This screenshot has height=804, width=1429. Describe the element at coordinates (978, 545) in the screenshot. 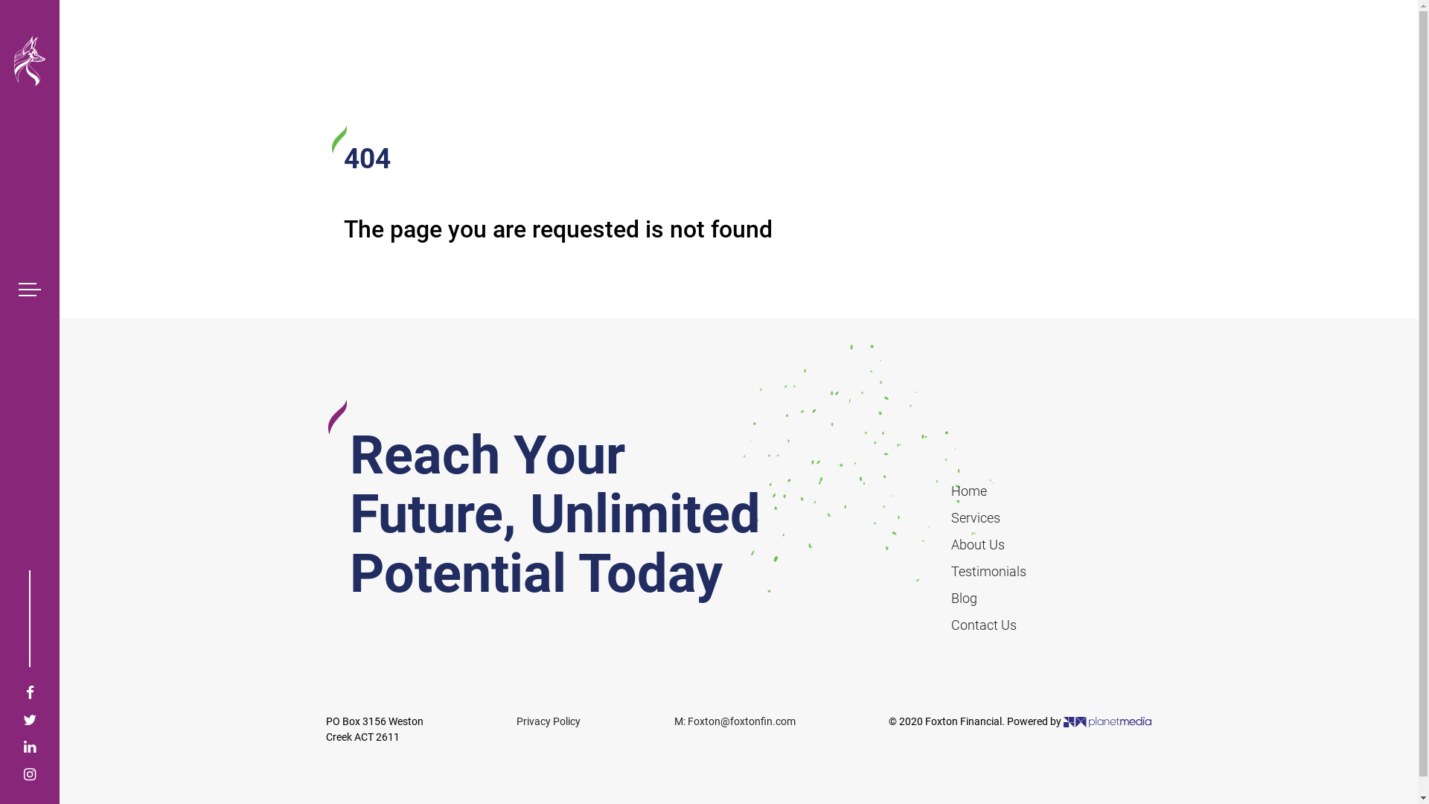

I see `About Us` at that location.